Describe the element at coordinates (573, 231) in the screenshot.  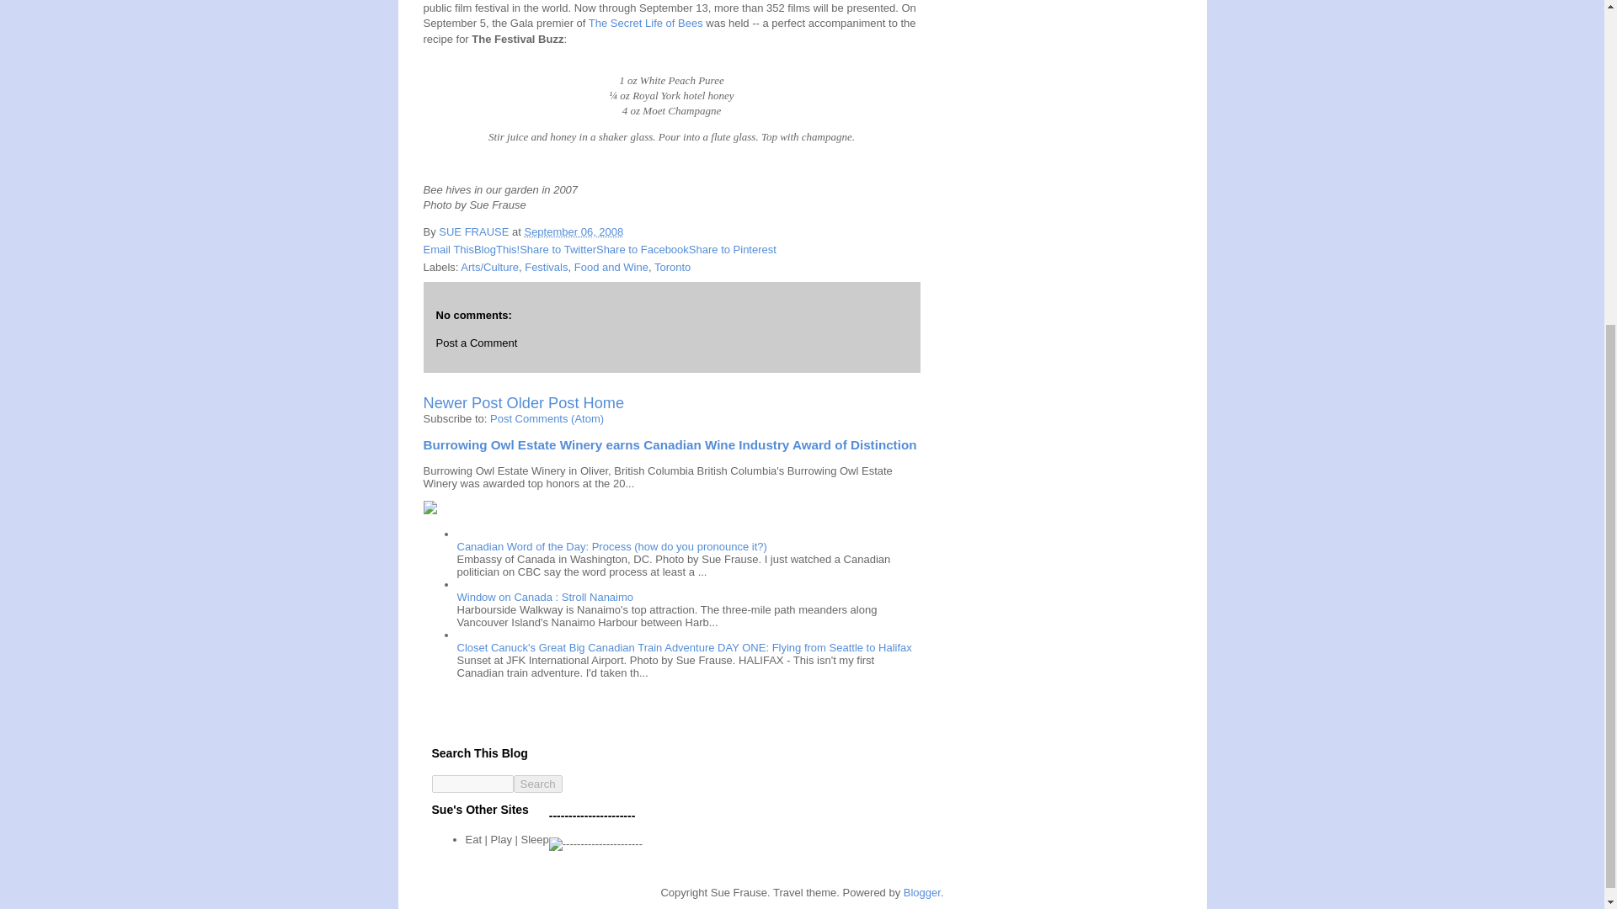
I see `permanent link` at that location.